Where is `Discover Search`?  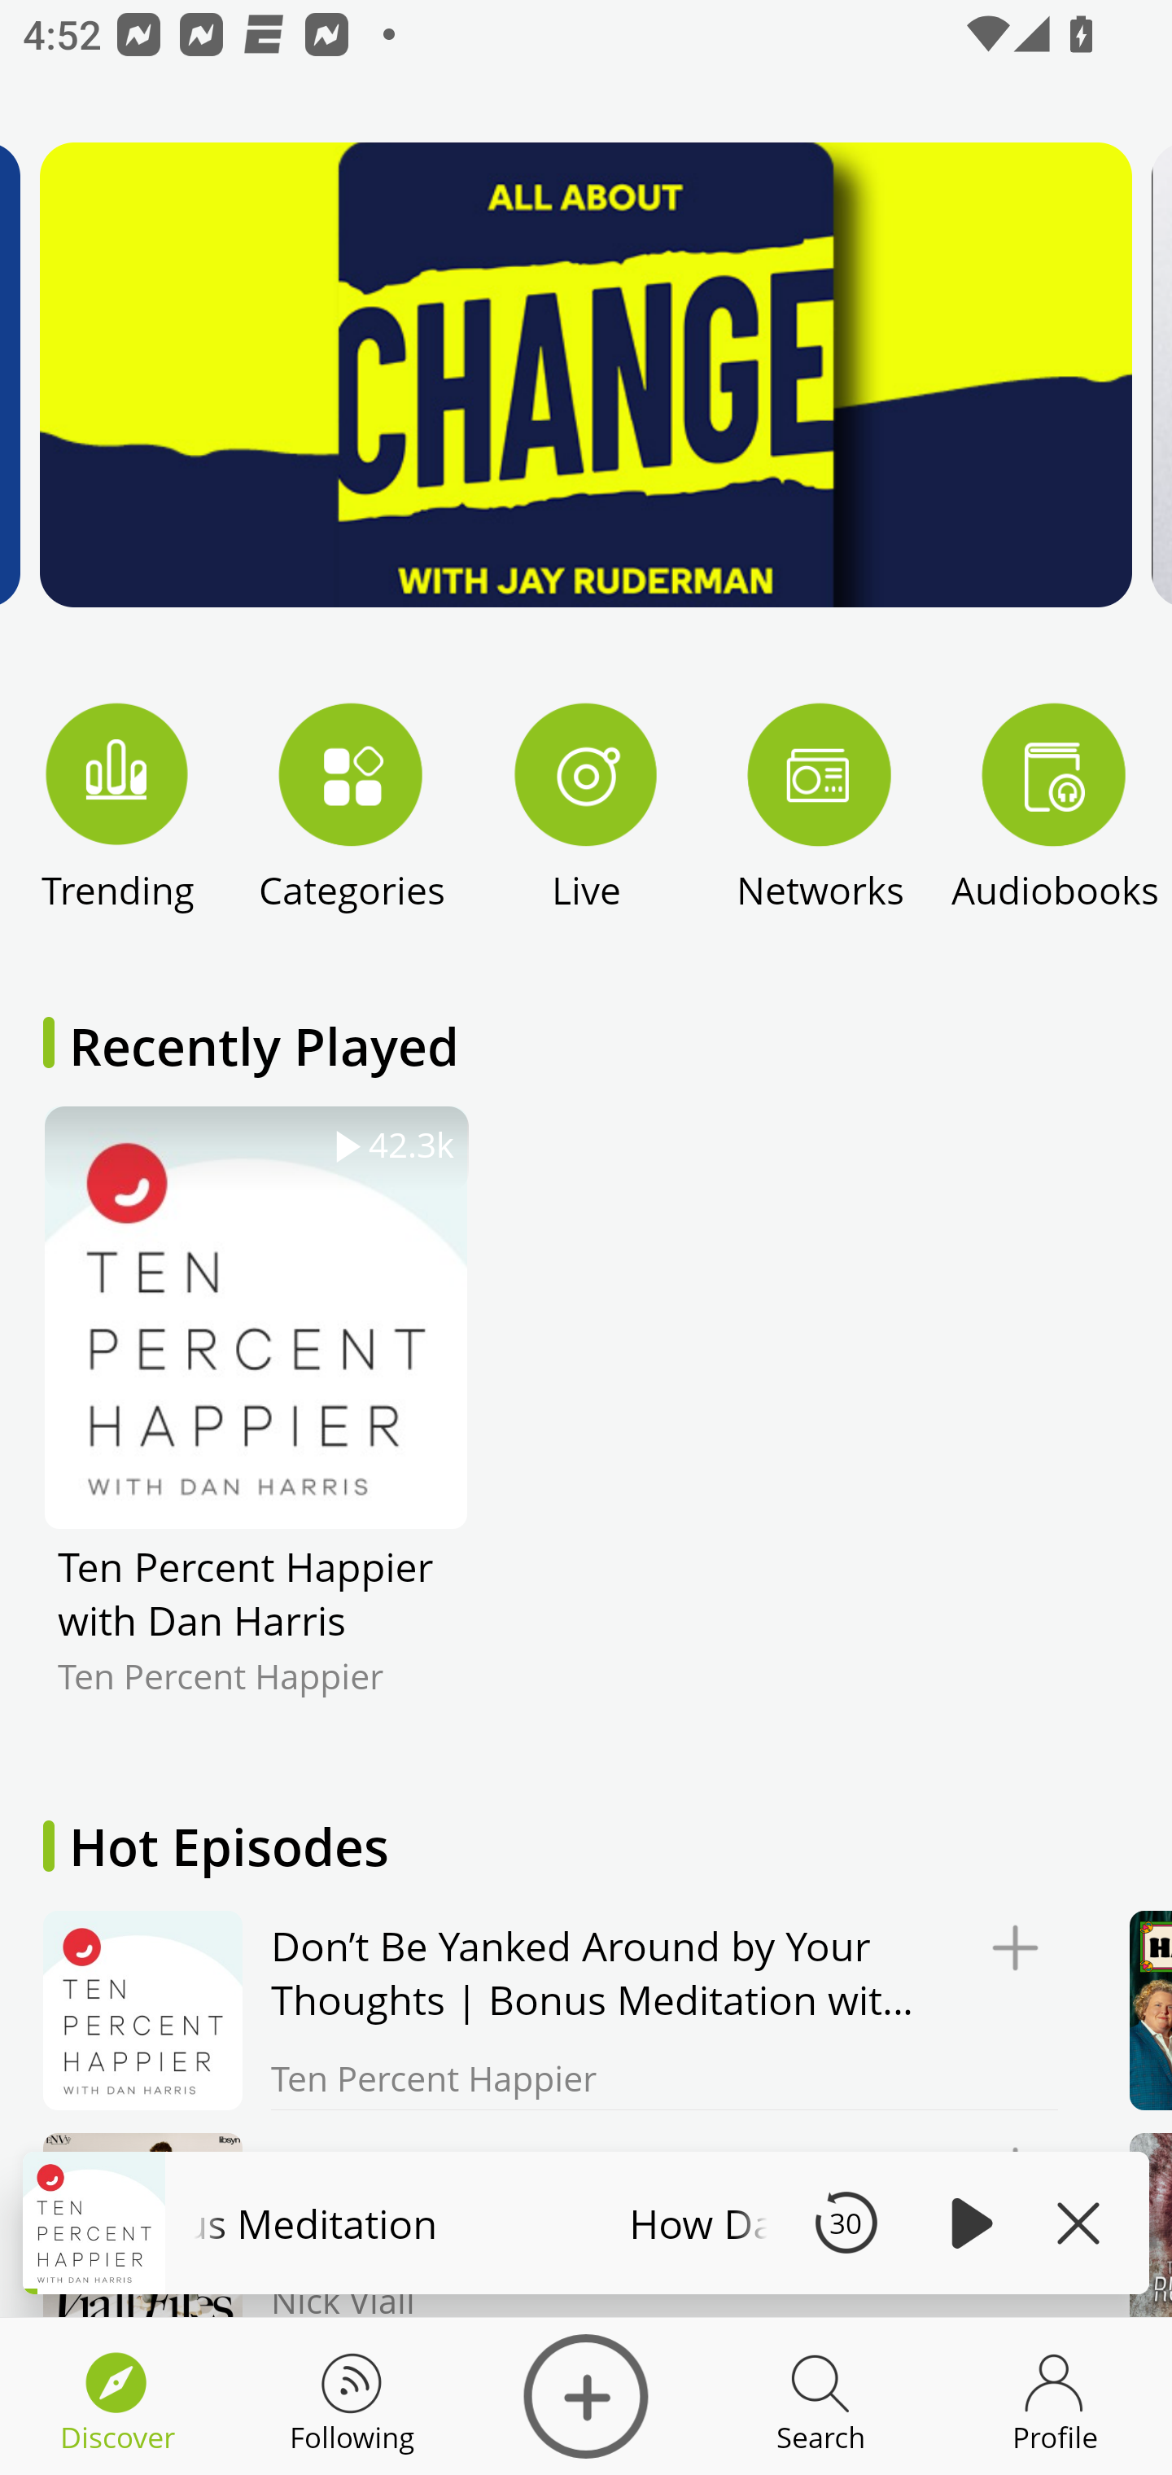 Discover Search is located at coordinates (820, 2397).